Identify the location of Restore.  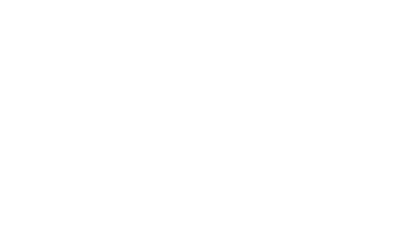
(393, 5).